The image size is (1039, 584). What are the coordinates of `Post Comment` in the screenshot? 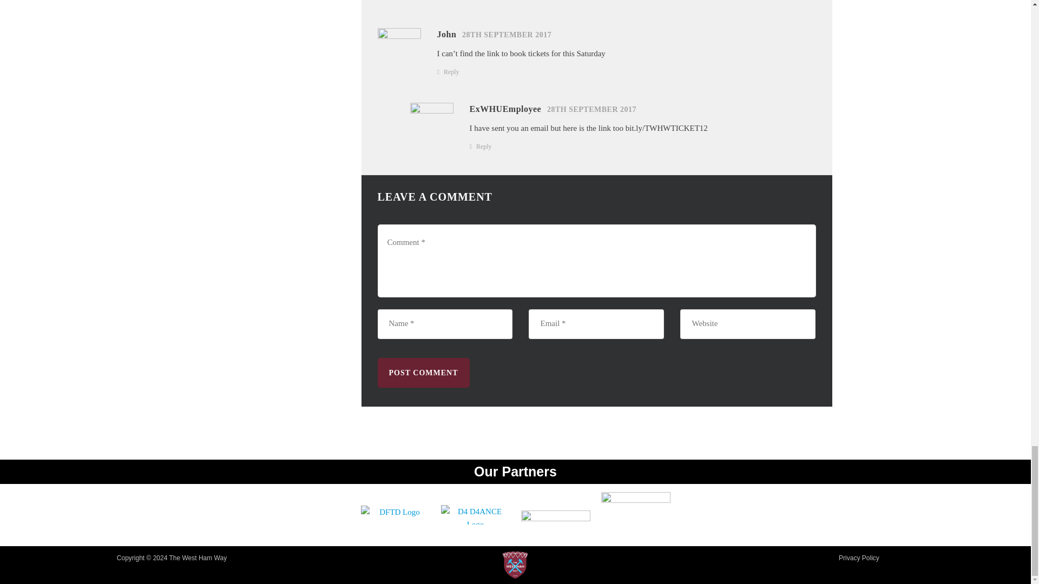 It's located at (423, 373).